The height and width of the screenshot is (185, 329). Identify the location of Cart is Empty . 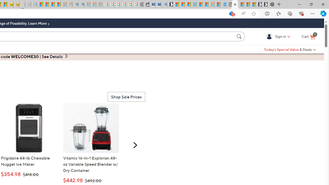
(308, 37).